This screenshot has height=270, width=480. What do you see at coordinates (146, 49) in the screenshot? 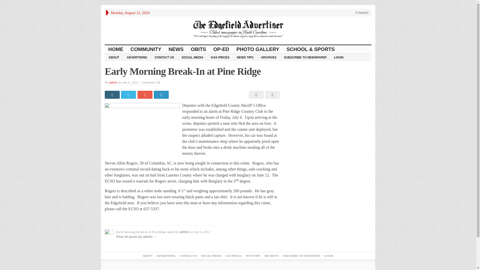
I see `COMMUNITY` at bounding box center [146, 49].